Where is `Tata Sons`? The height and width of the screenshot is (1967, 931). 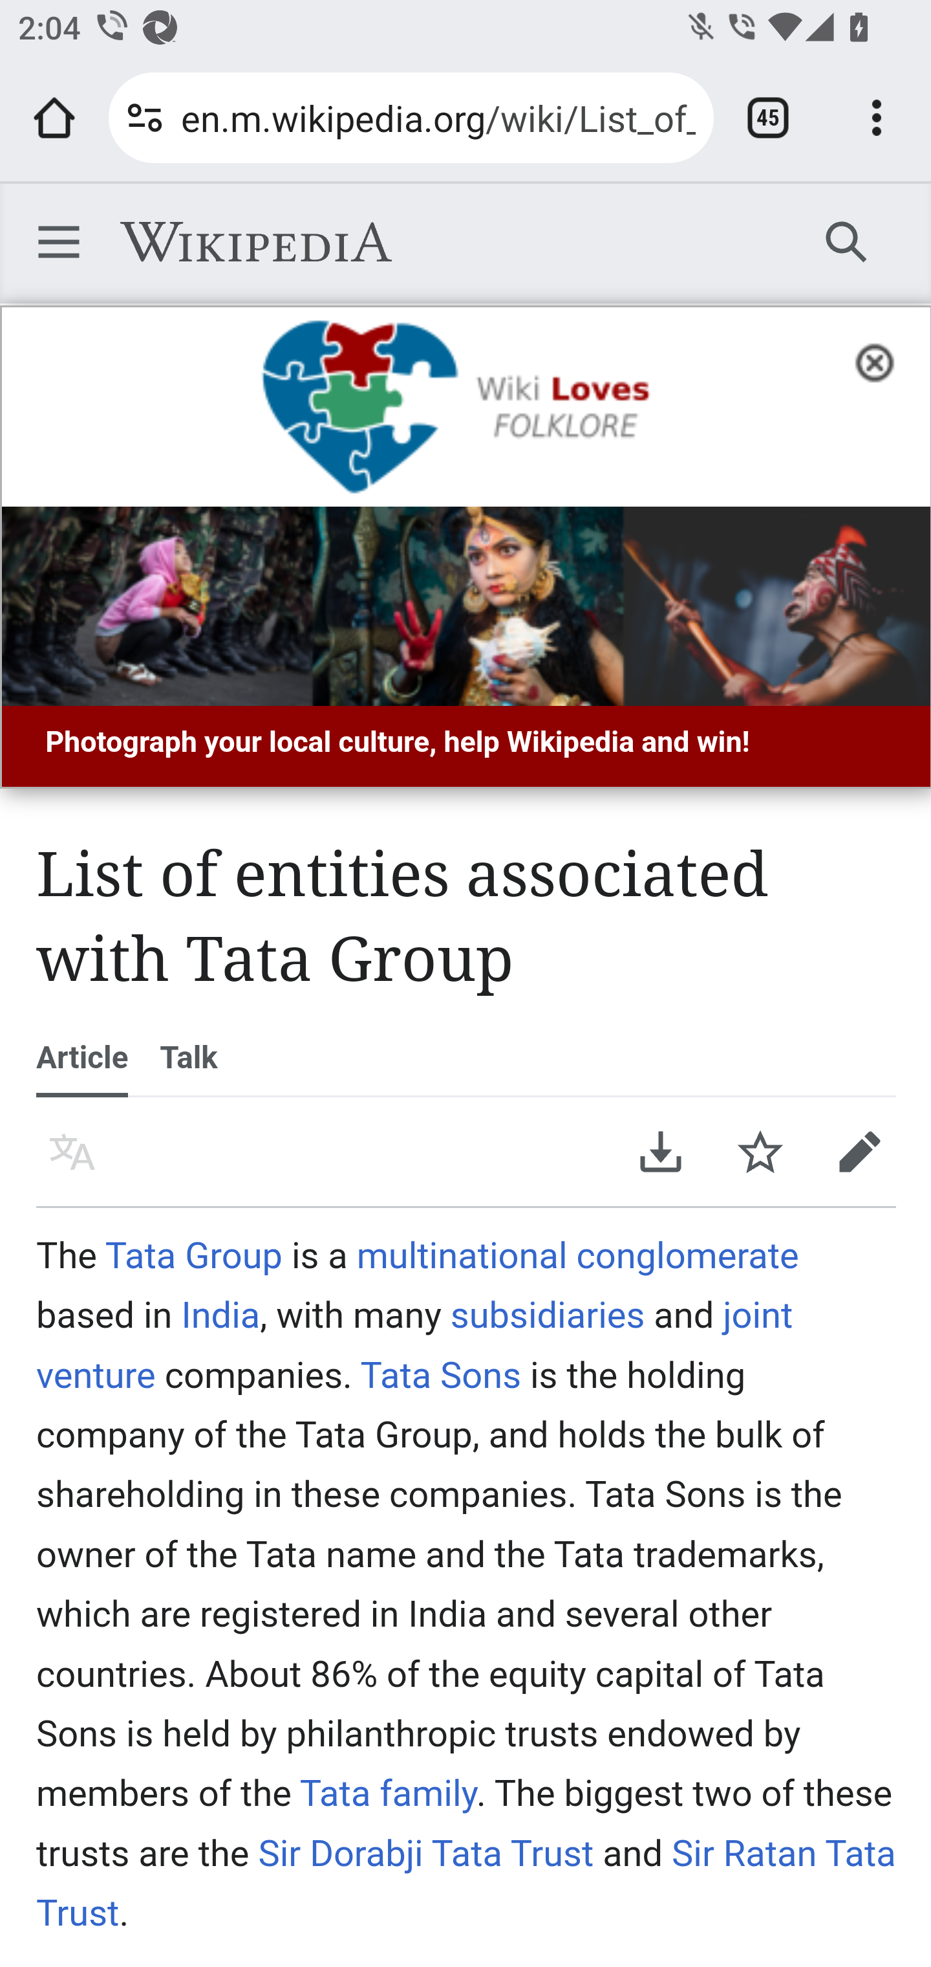
Tata Sons is located at coordinates (440, 1374).